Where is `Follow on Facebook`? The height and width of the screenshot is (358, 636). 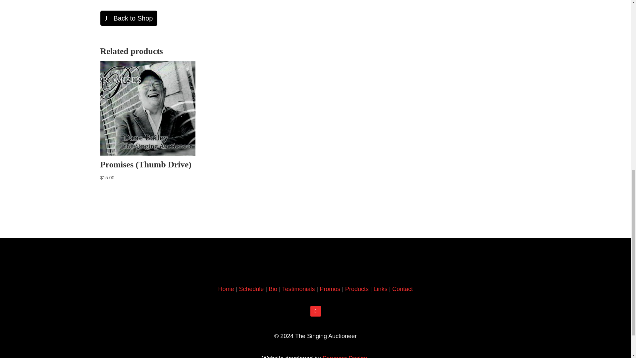 Follow on Facebook is located at coordinates (315, 311).